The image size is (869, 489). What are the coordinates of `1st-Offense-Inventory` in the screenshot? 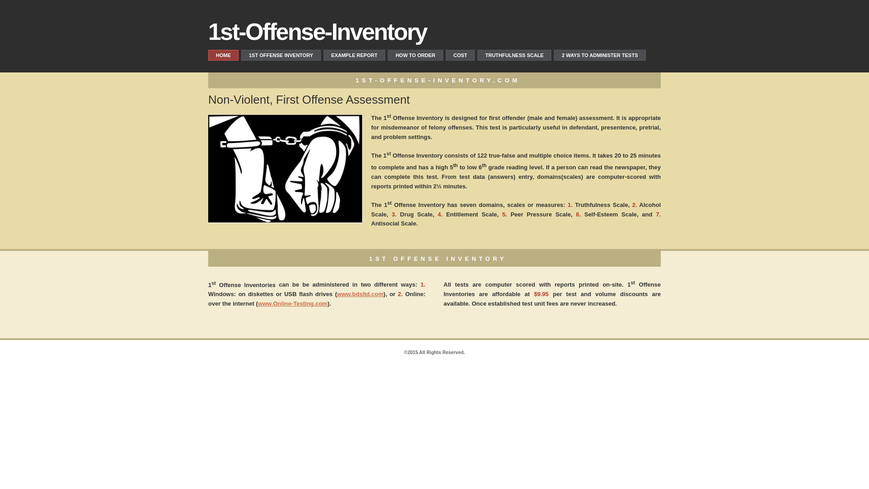 It's located at (318, 32).